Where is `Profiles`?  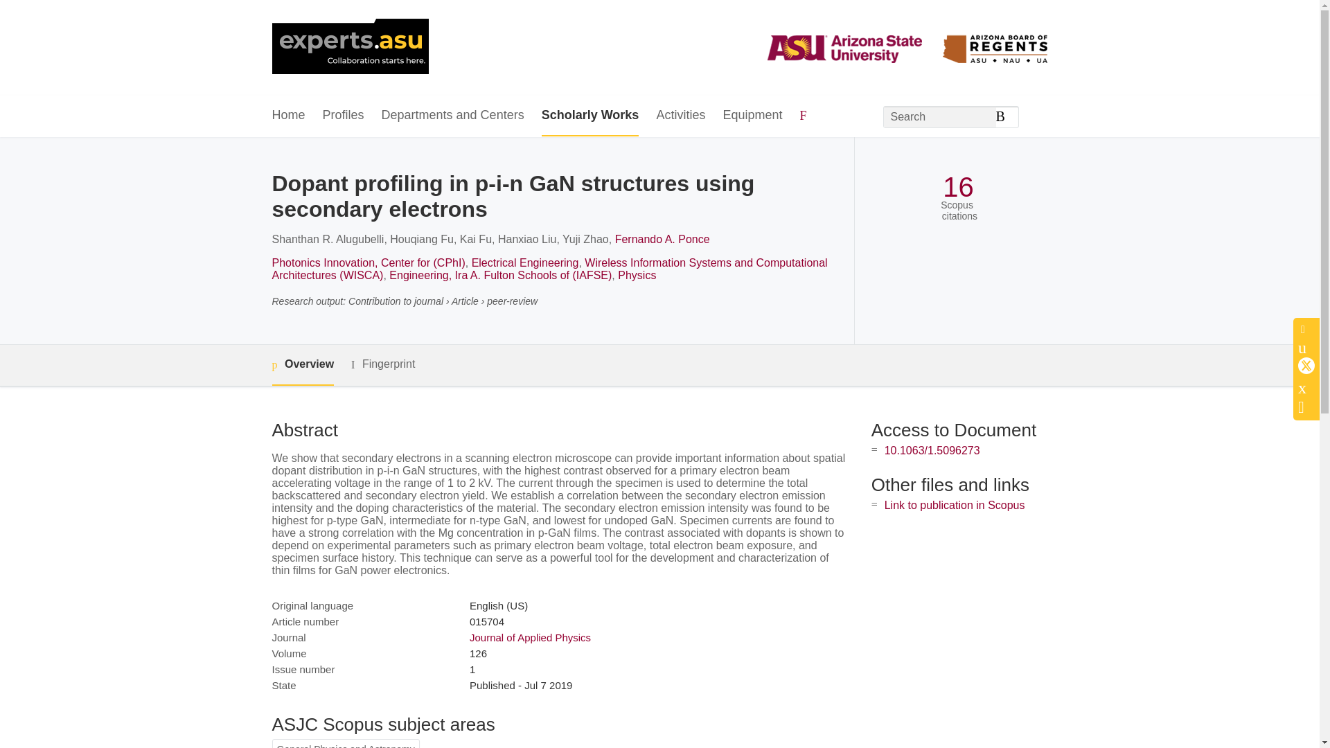
Profiles is located at coordinates (344, 116).